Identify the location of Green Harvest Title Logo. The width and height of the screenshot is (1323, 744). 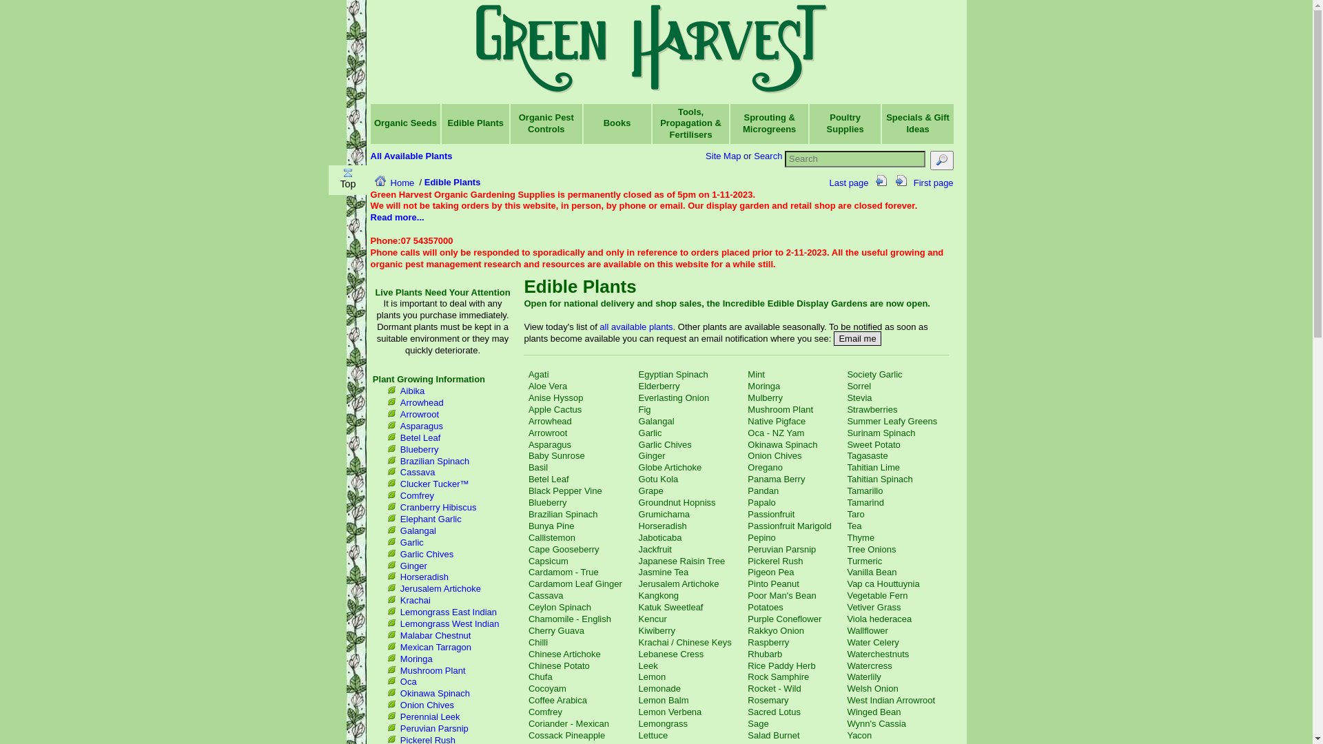
(652, 51).